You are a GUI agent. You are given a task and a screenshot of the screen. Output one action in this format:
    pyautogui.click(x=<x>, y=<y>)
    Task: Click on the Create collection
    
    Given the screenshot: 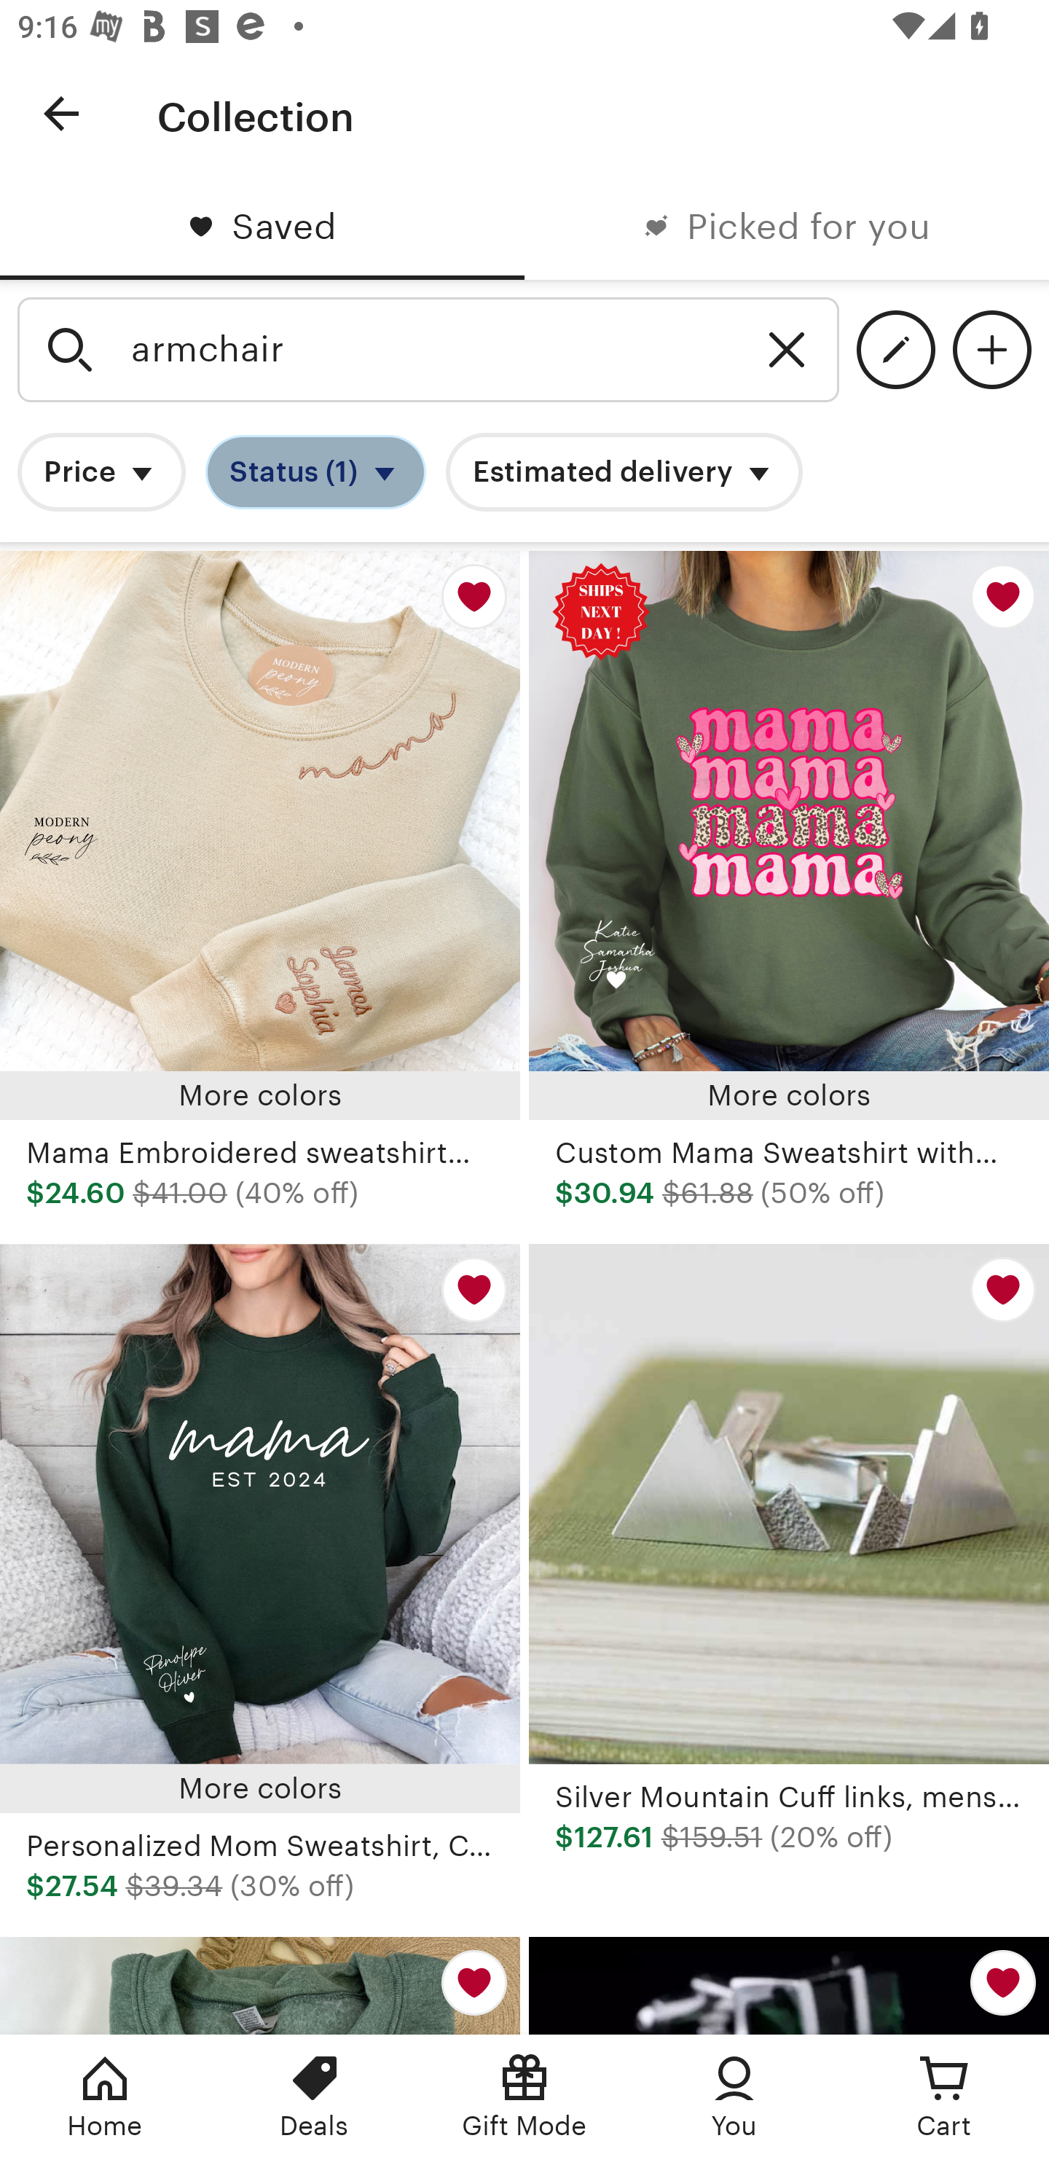 What is the action you would take?
    pyautogui.click(x=991, y=349)
    